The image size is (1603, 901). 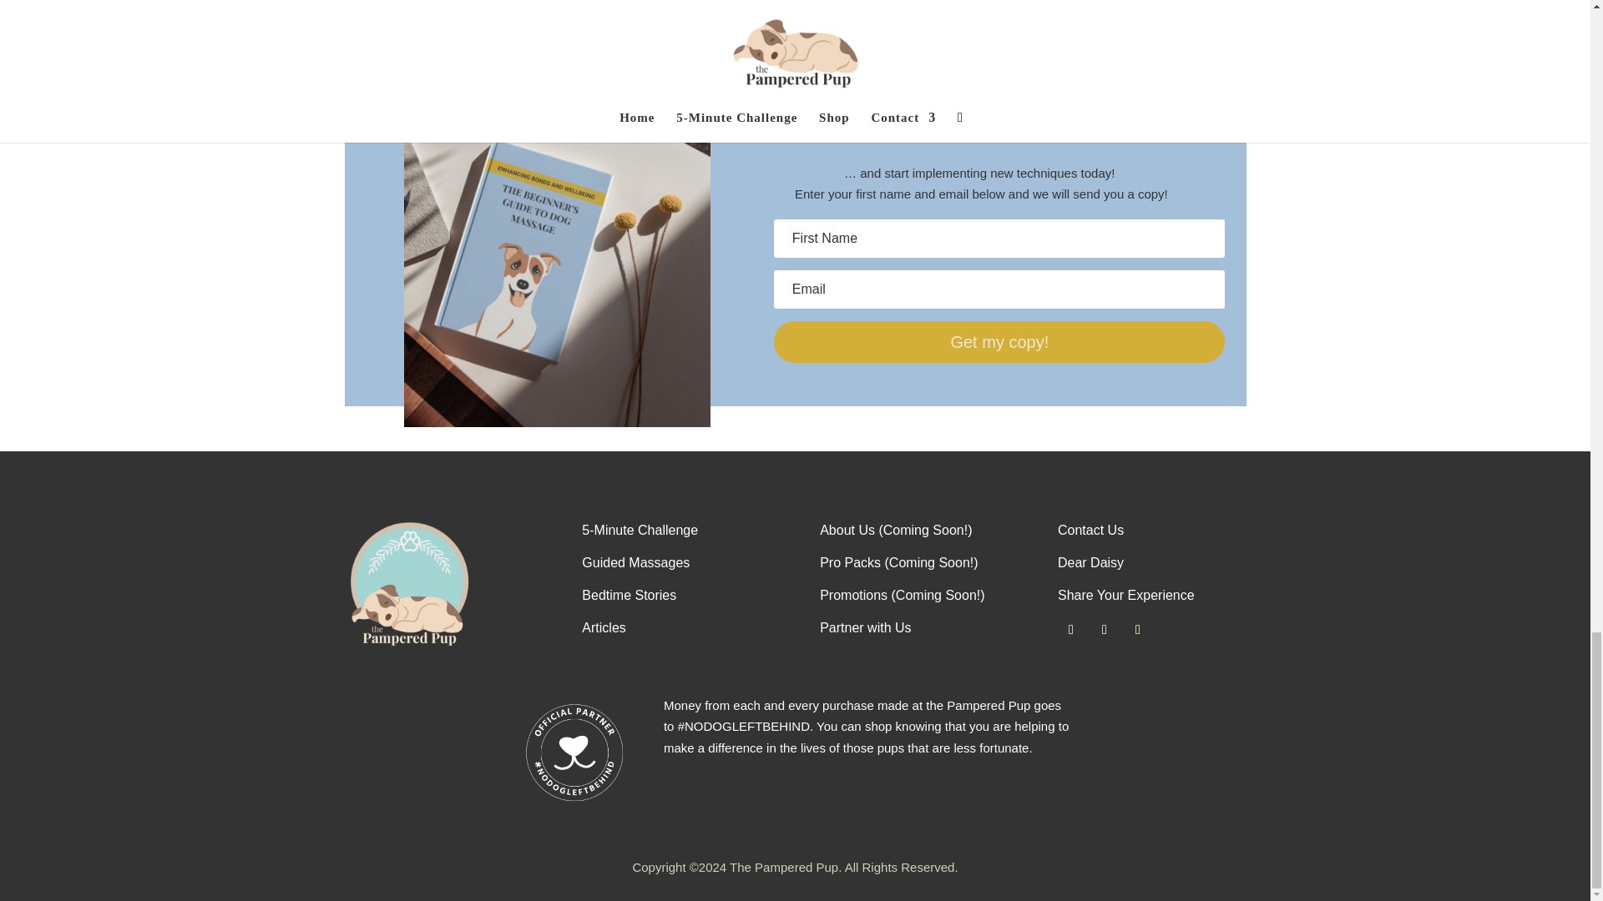 I want to click on Partner with Us, so click(x=865, y=627).